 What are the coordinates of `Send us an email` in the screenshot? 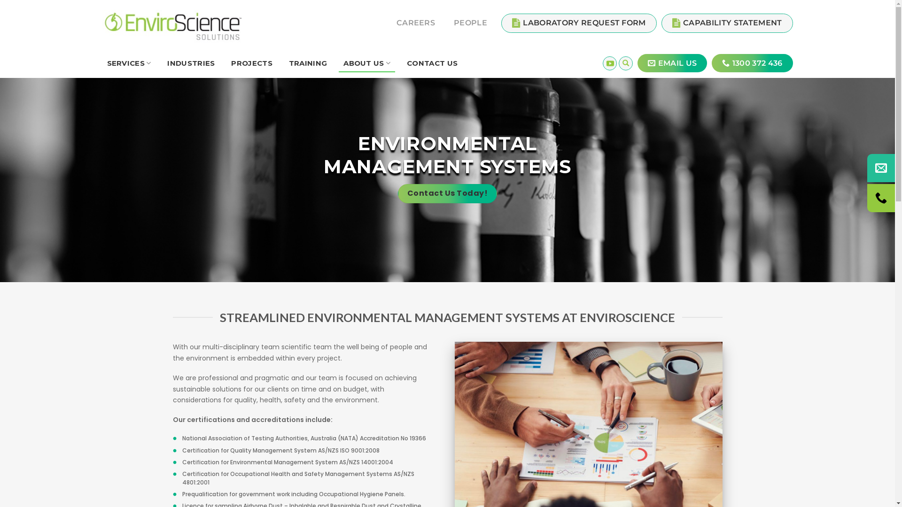 It's located at (881, 168).